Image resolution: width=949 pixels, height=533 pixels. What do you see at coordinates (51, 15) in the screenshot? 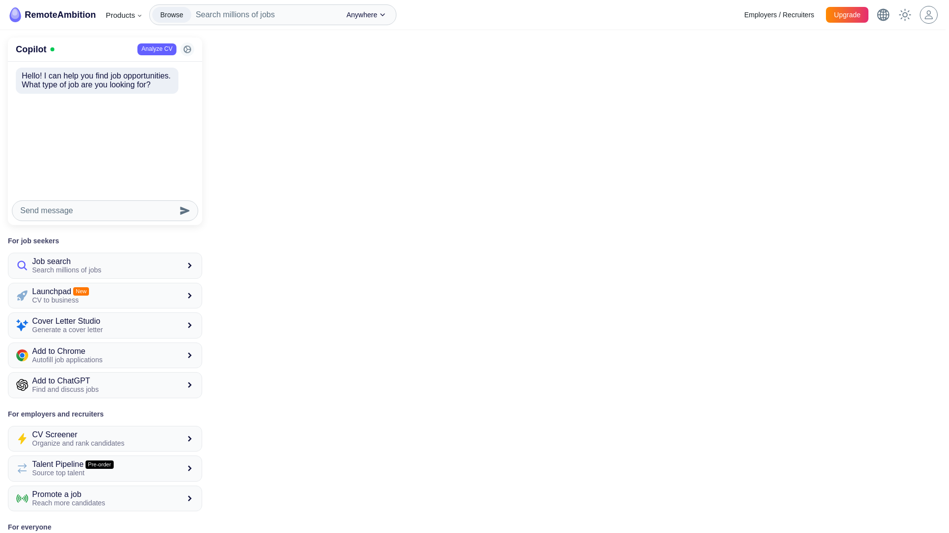
I see `Upgrade` at bounding box center [51, 15].